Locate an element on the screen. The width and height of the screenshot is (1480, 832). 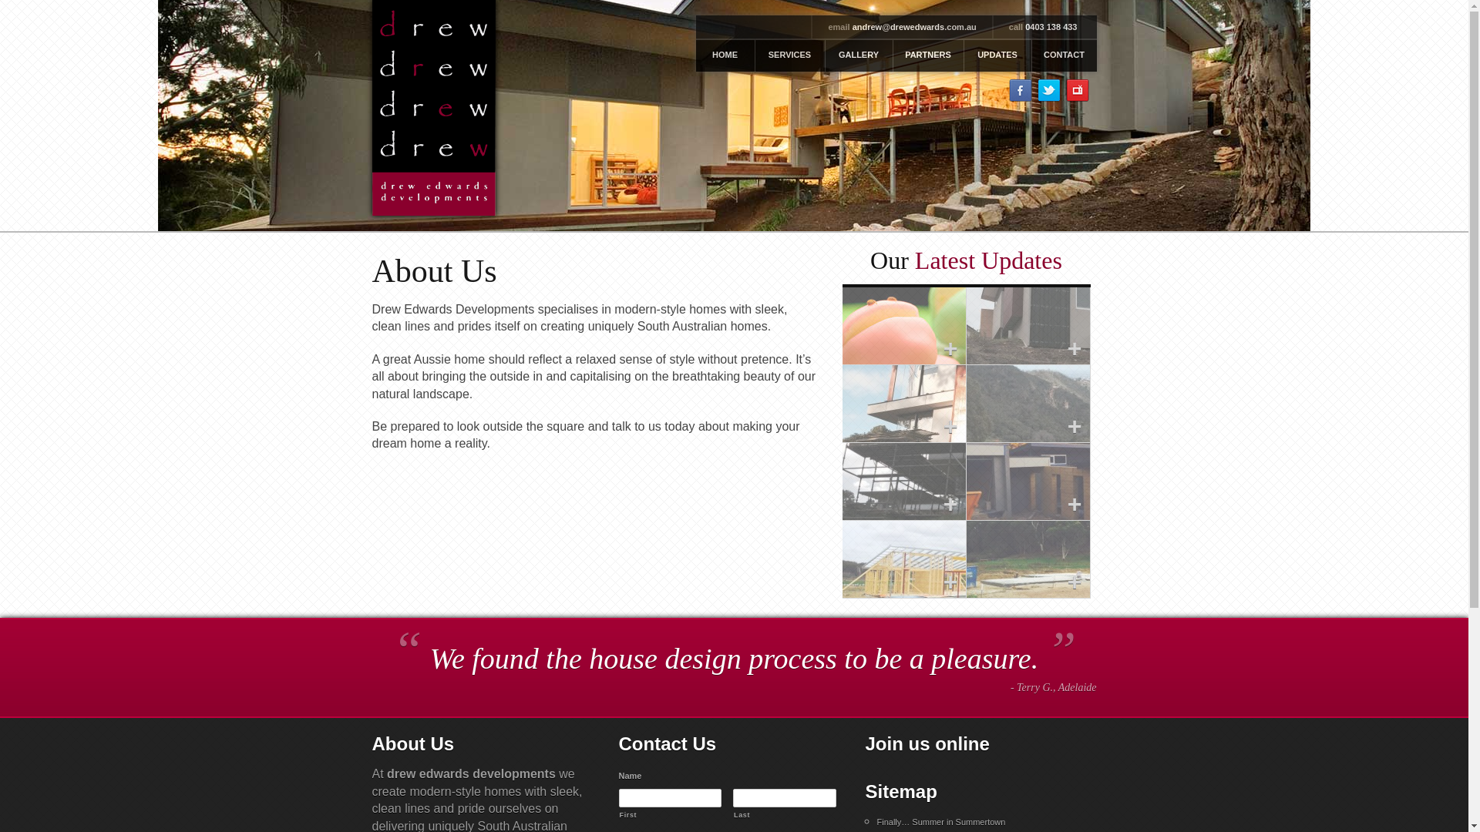
+ is located at coordinates (1028, 481).